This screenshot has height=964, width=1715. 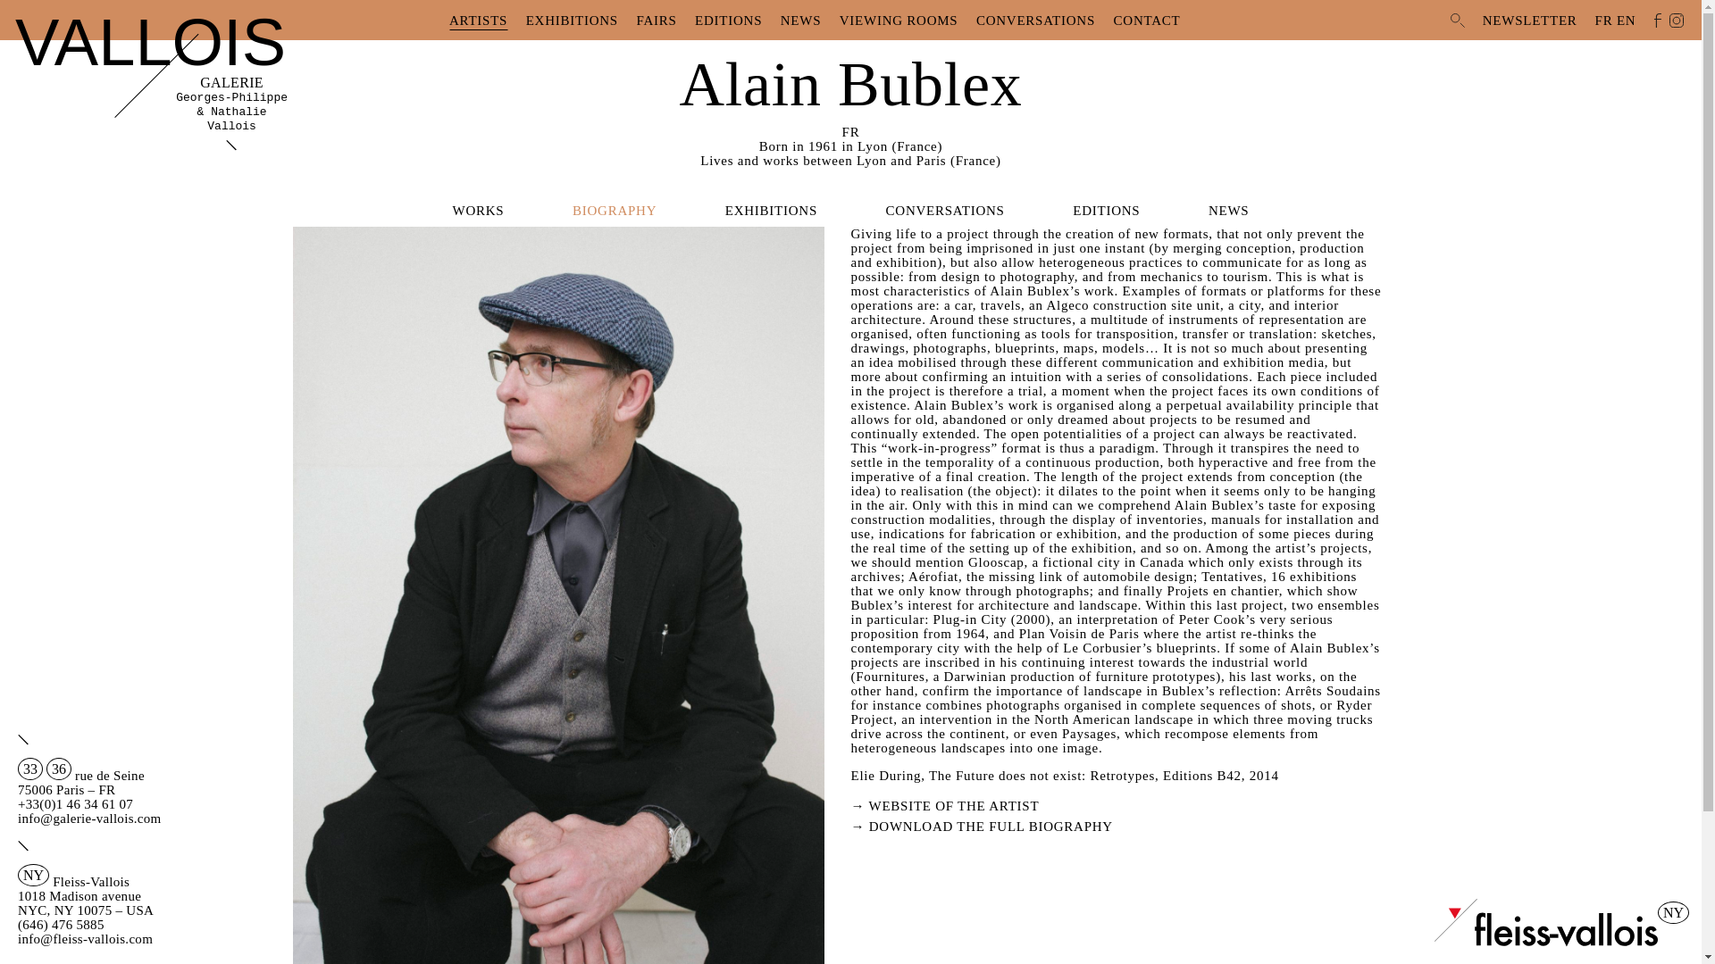 What do you see at coordinates (1147, 21) in the screenshot?
I see `CONTACT` at bounding box center [1147, 21].